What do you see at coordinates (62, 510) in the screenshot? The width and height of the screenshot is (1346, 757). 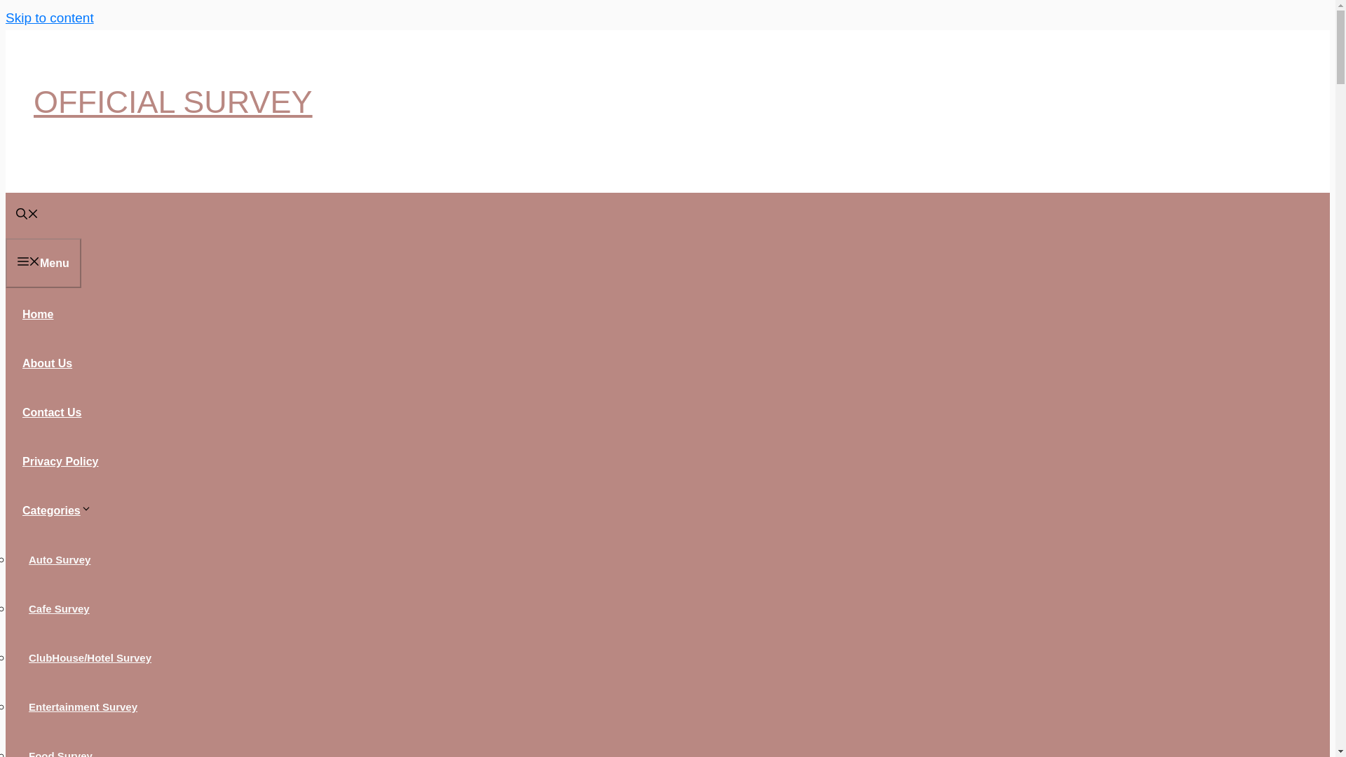 I see `Categories` at bounding box center [62, 510].